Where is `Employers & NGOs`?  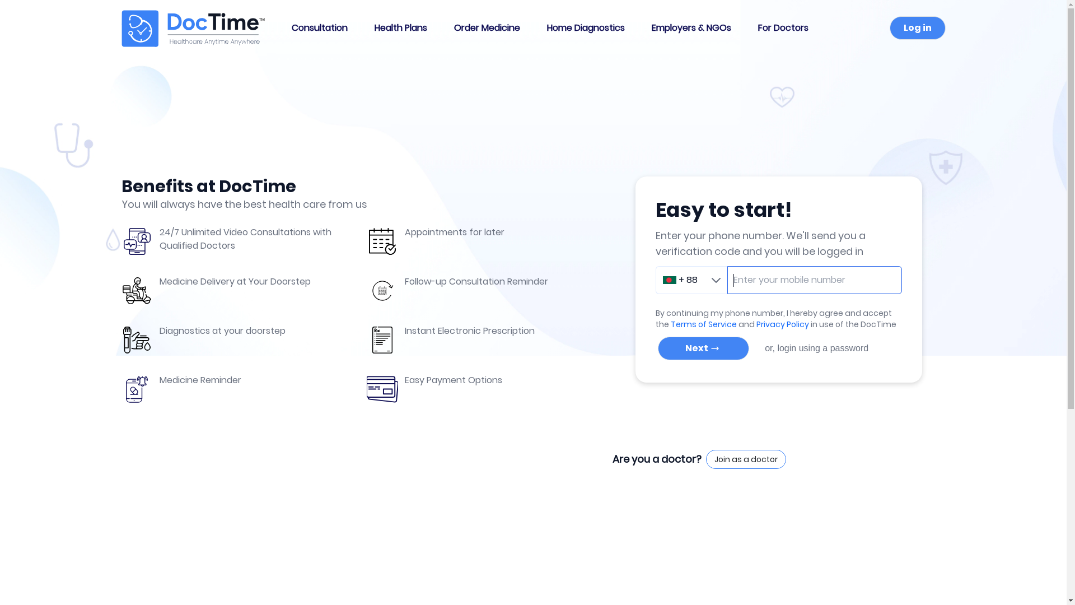 Employers & NGOs is located at coordinates (691, 28).